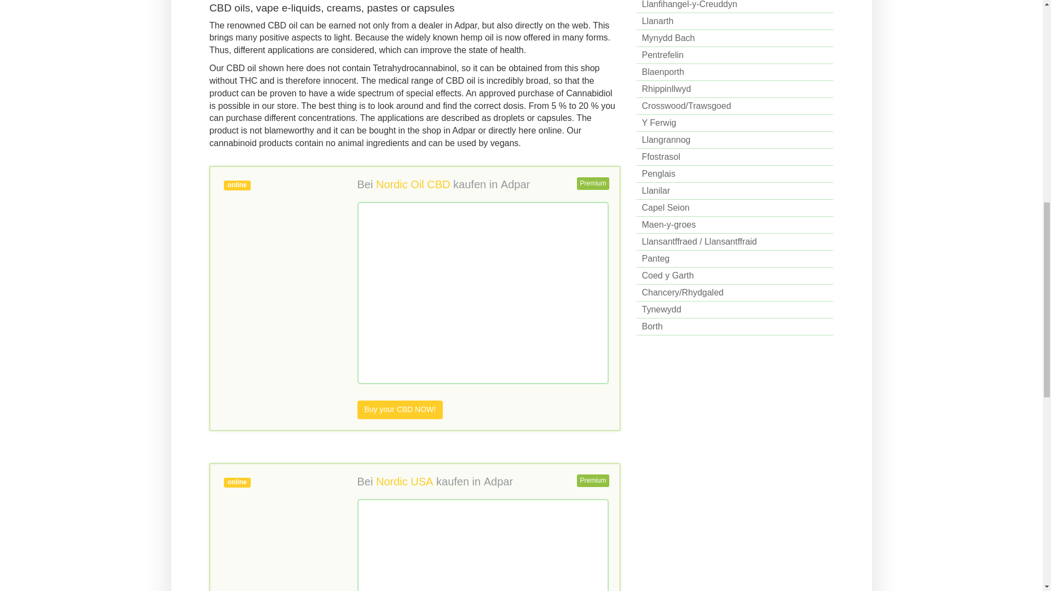 This screenshot has height=591, width=1051. I want to click on Blaenporth, so click(735, 72).